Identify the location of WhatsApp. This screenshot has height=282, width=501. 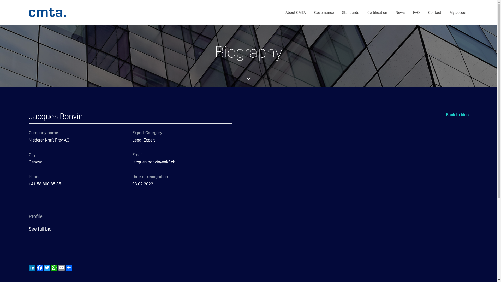
(54, 268).